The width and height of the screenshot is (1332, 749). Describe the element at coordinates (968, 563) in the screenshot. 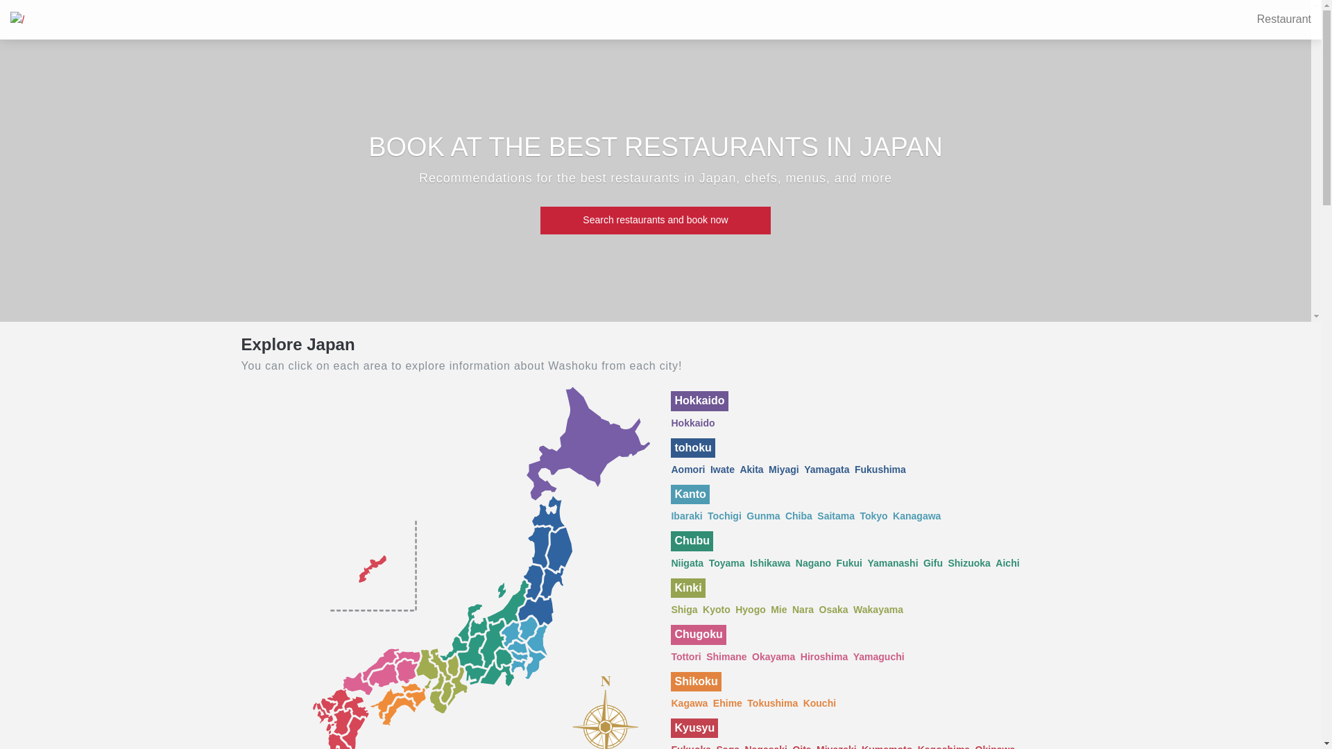

I see `Shizuoka` at that location.